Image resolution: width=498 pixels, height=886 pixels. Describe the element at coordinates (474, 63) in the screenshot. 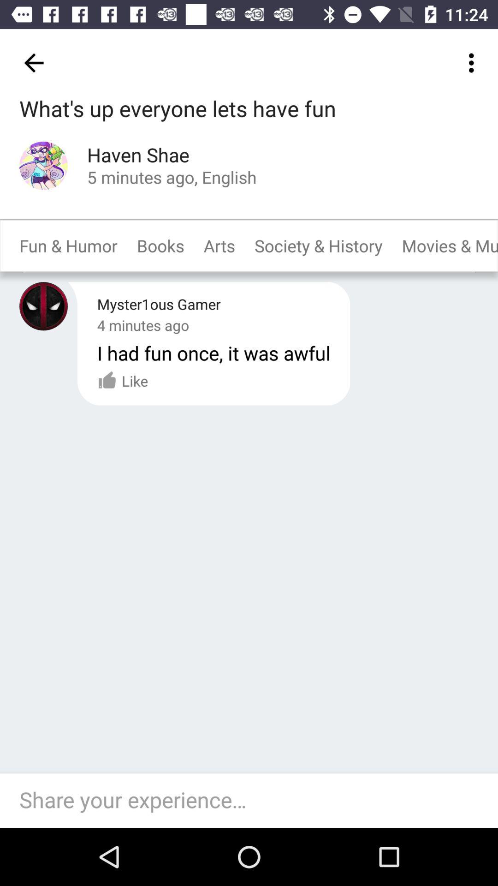

I see `choose icon above the movies & music icon` at that location.